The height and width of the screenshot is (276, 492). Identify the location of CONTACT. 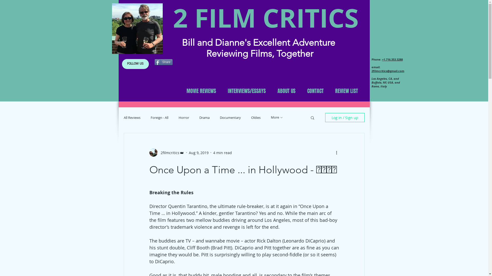
(315, 91).